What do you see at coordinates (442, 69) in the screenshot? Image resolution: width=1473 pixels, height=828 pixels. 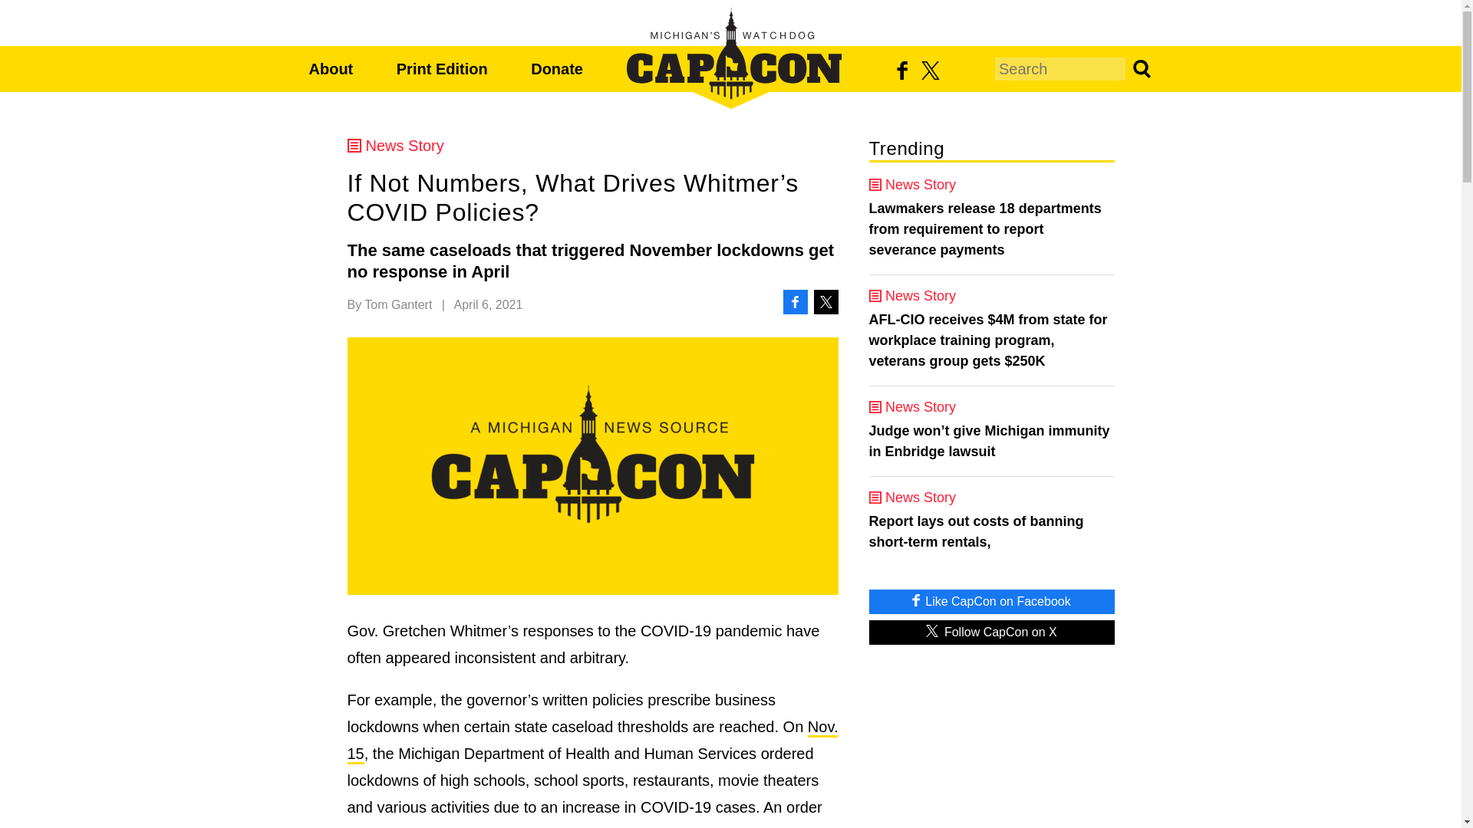 I see `Print Edition` at bounding box center [442, 69].